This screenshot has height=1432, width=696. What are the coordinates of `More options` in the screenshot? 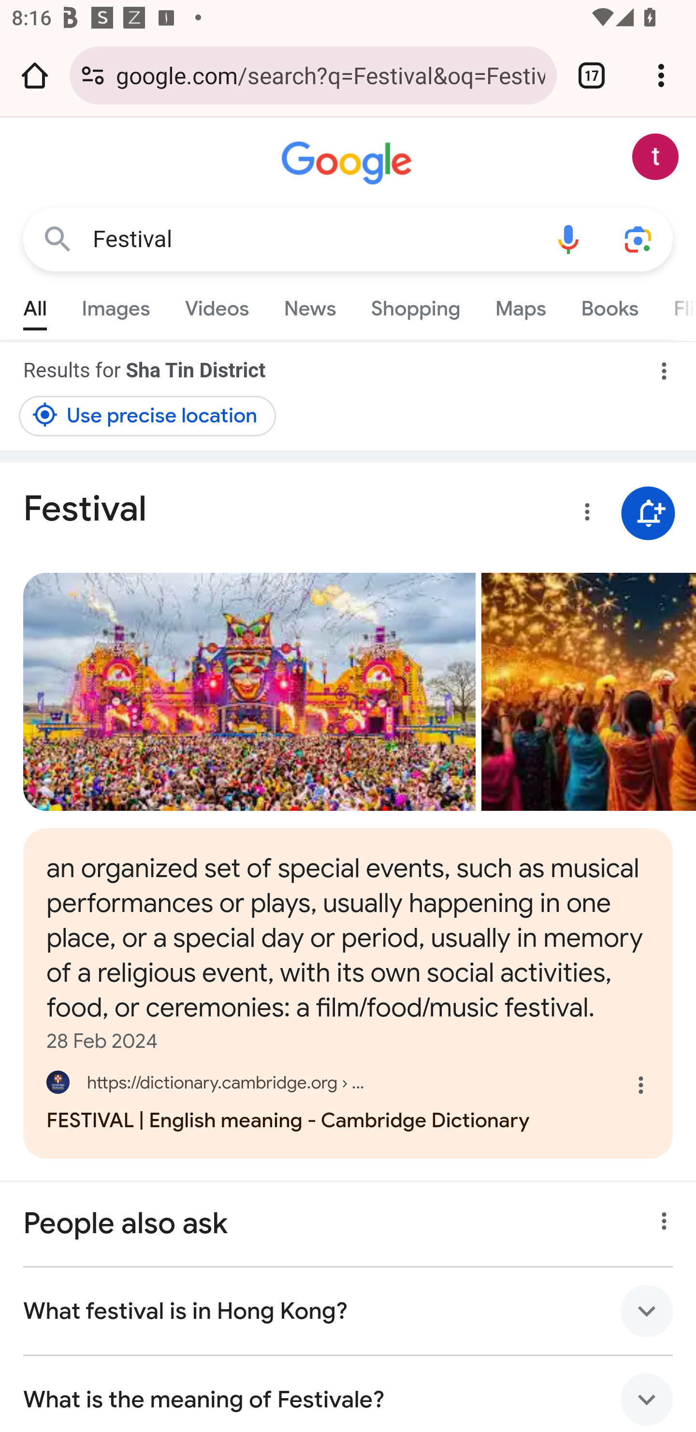 It's located at (584, 515).